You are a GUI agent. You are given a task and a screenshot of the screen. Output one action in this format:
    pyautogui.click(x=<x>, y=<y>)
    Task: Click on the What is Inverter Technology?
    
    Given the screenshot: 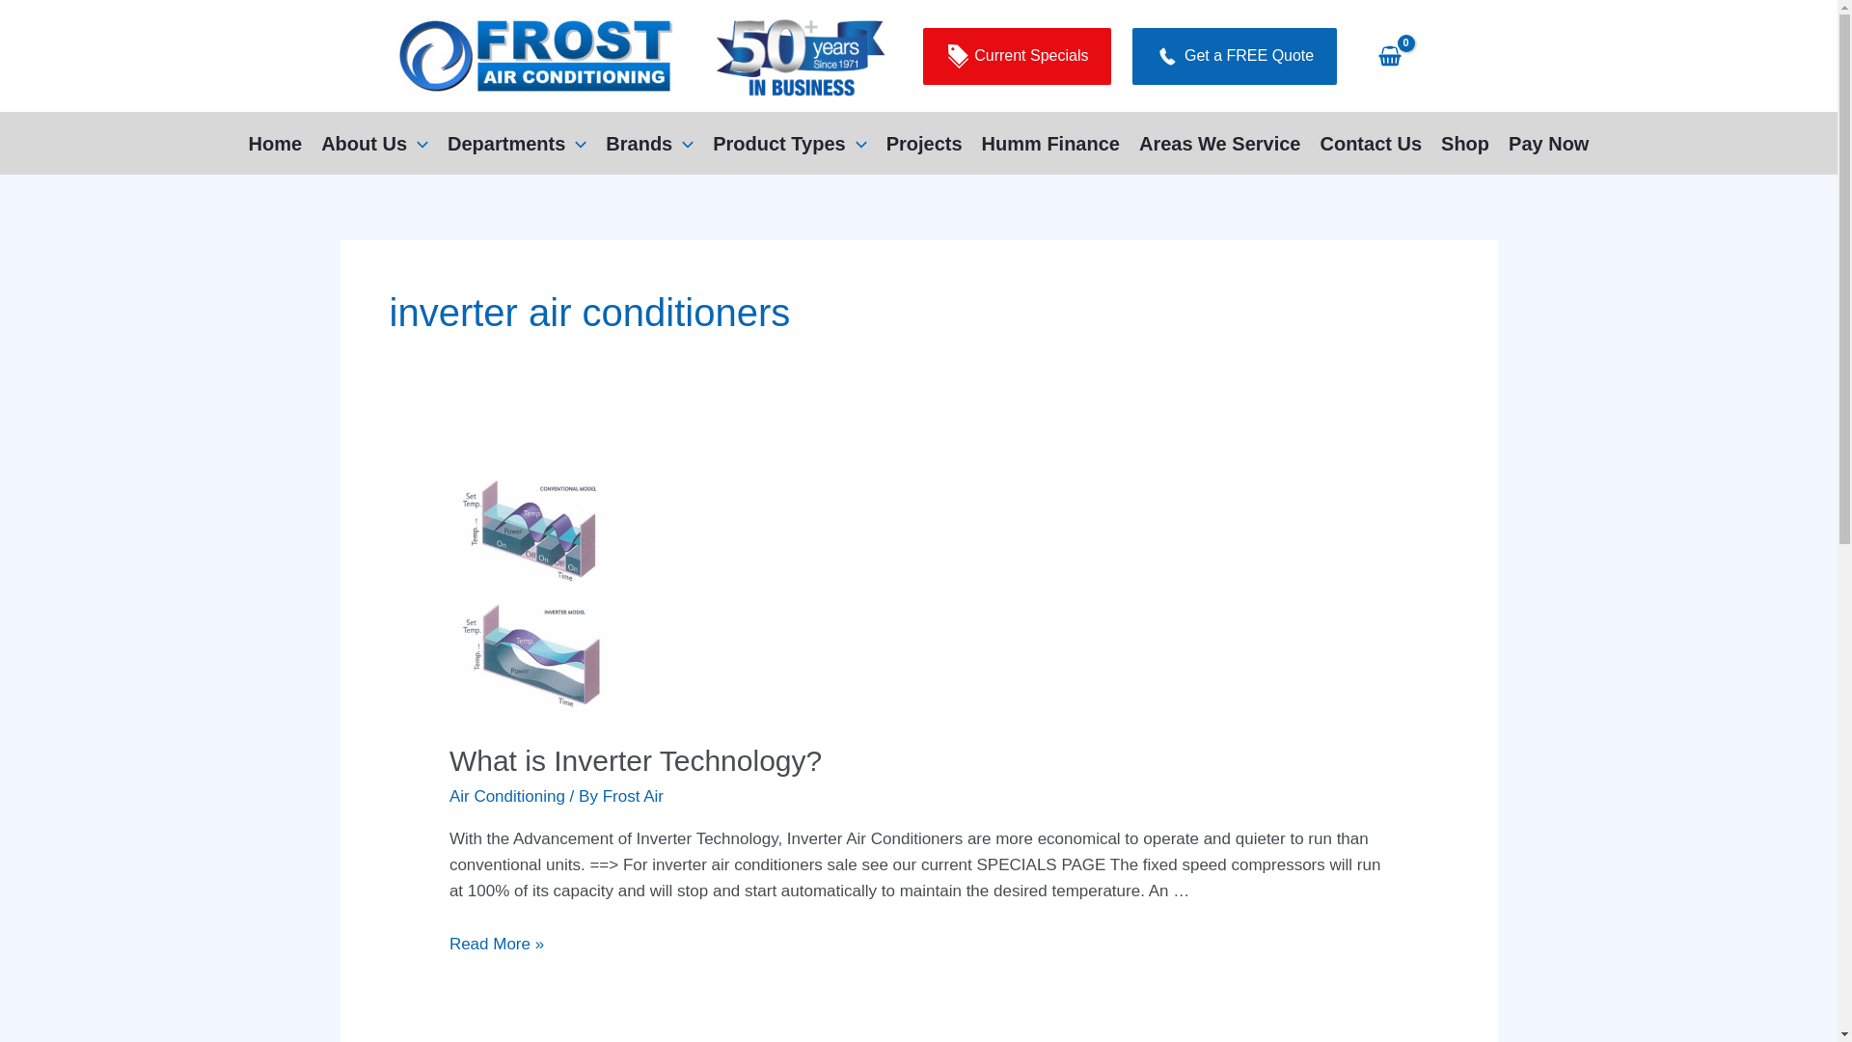 What is the action you would take?
    pyautogui.click(x=636, y=760)
    